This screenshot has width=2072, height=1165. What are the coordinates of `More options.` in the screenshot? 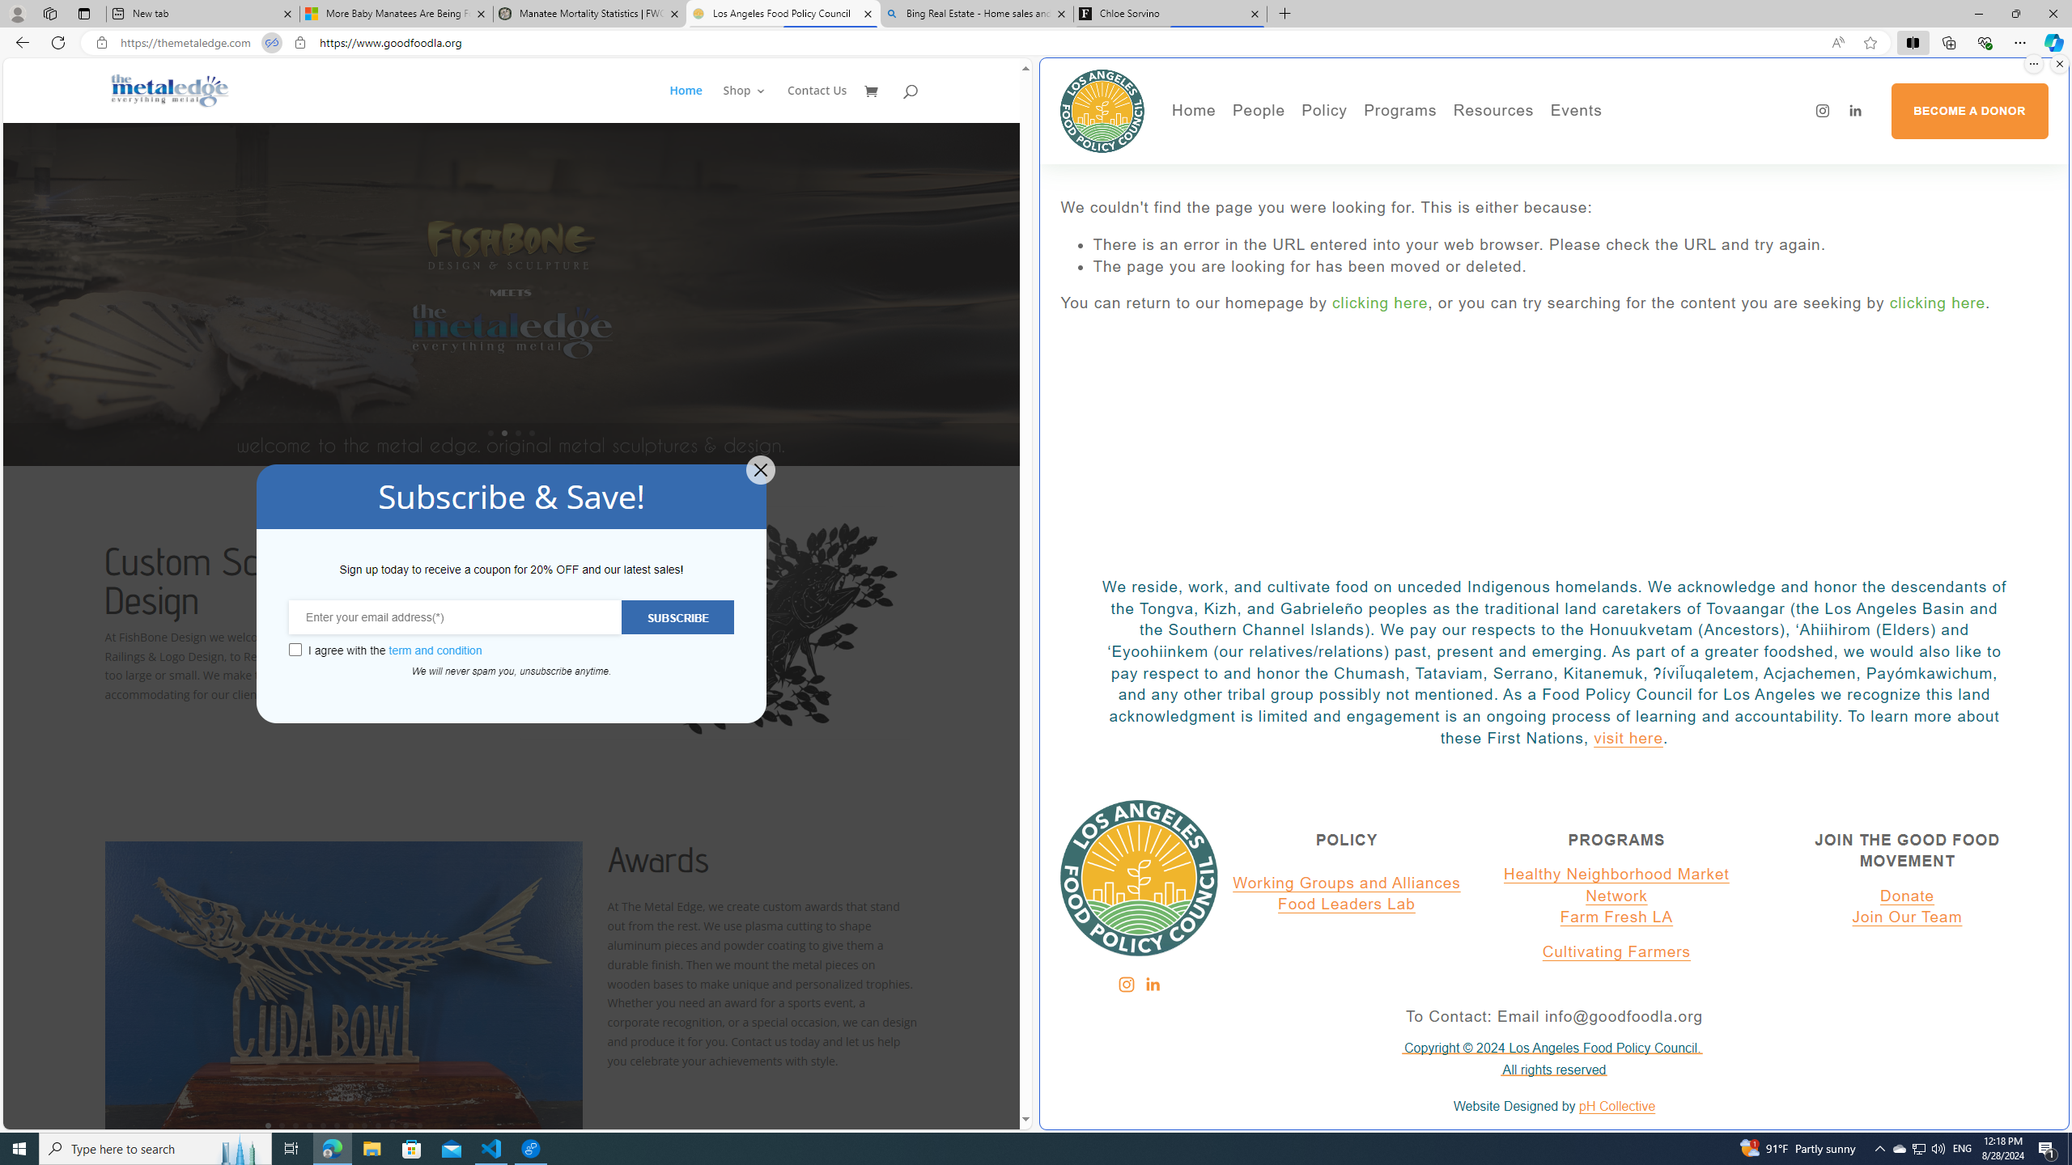 It's located at (2033, 64).